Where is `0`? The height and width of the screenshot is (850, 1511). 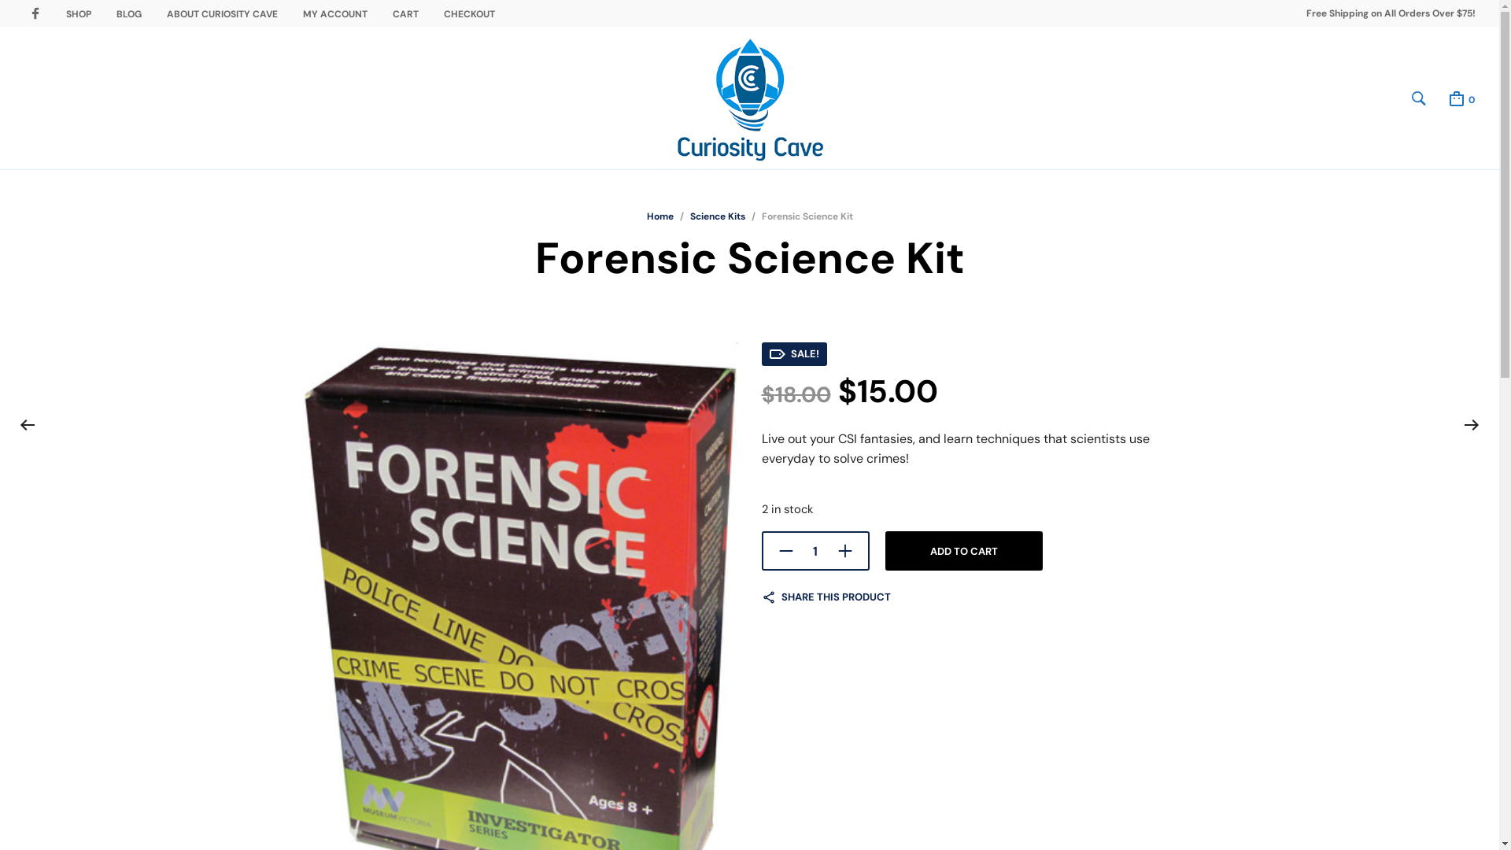
0 is located at coordinates (1461, 98).